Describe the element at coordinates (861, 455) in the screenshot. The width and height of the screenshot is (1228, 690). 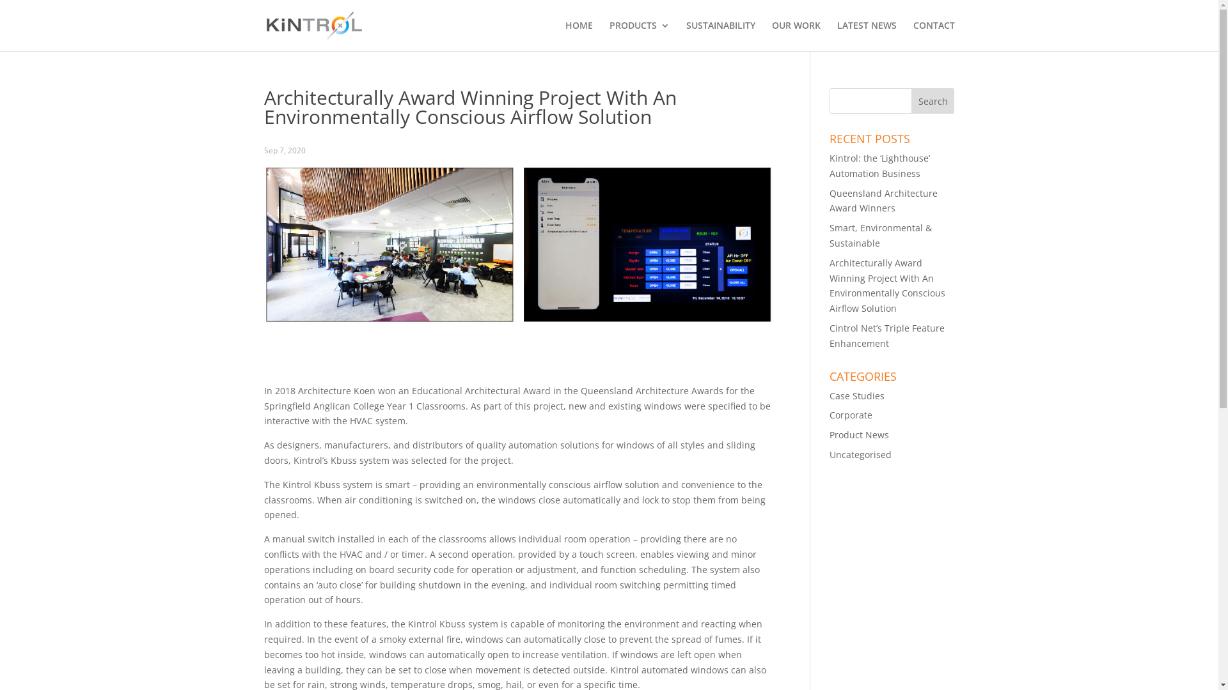
I see `Uncategorised` at that location.